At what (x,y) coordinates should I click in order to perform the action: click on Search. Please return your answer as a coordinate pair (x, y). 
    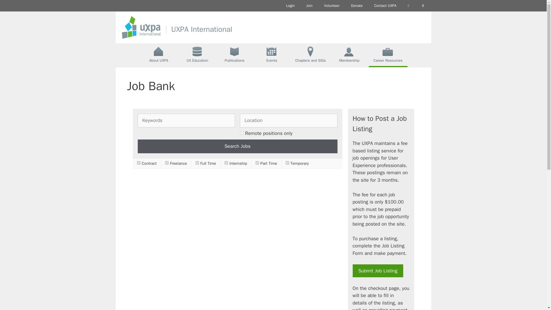
    Looking at the image, I should click on (423, 6).